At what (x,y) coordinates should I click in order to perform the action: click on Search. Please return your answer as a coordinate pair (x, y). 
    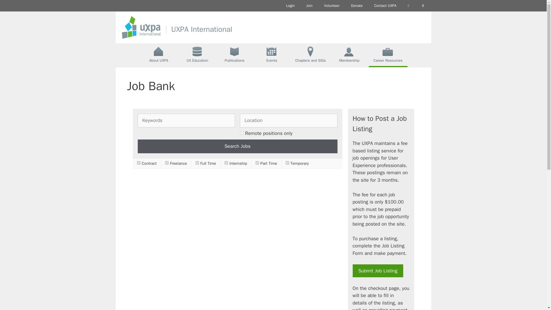
    Looking at the image, I should click on (423, 6).